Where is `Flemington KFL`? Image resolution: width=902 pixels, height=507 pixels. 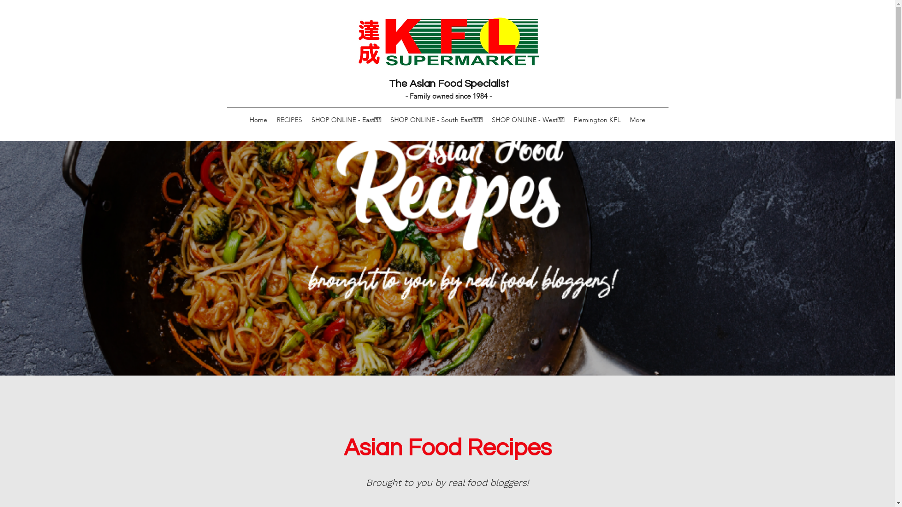
Flemington KFL is located at coordinates (597, 120).